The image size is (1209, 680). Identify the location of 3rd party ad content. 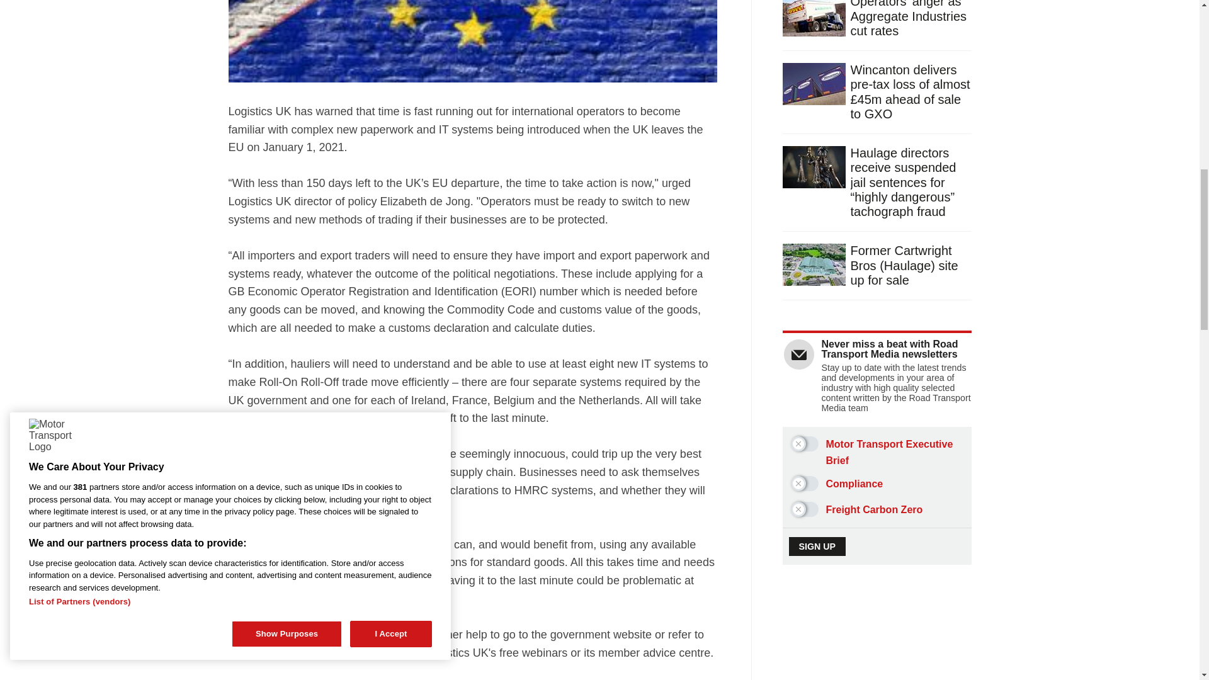
(878, 647).